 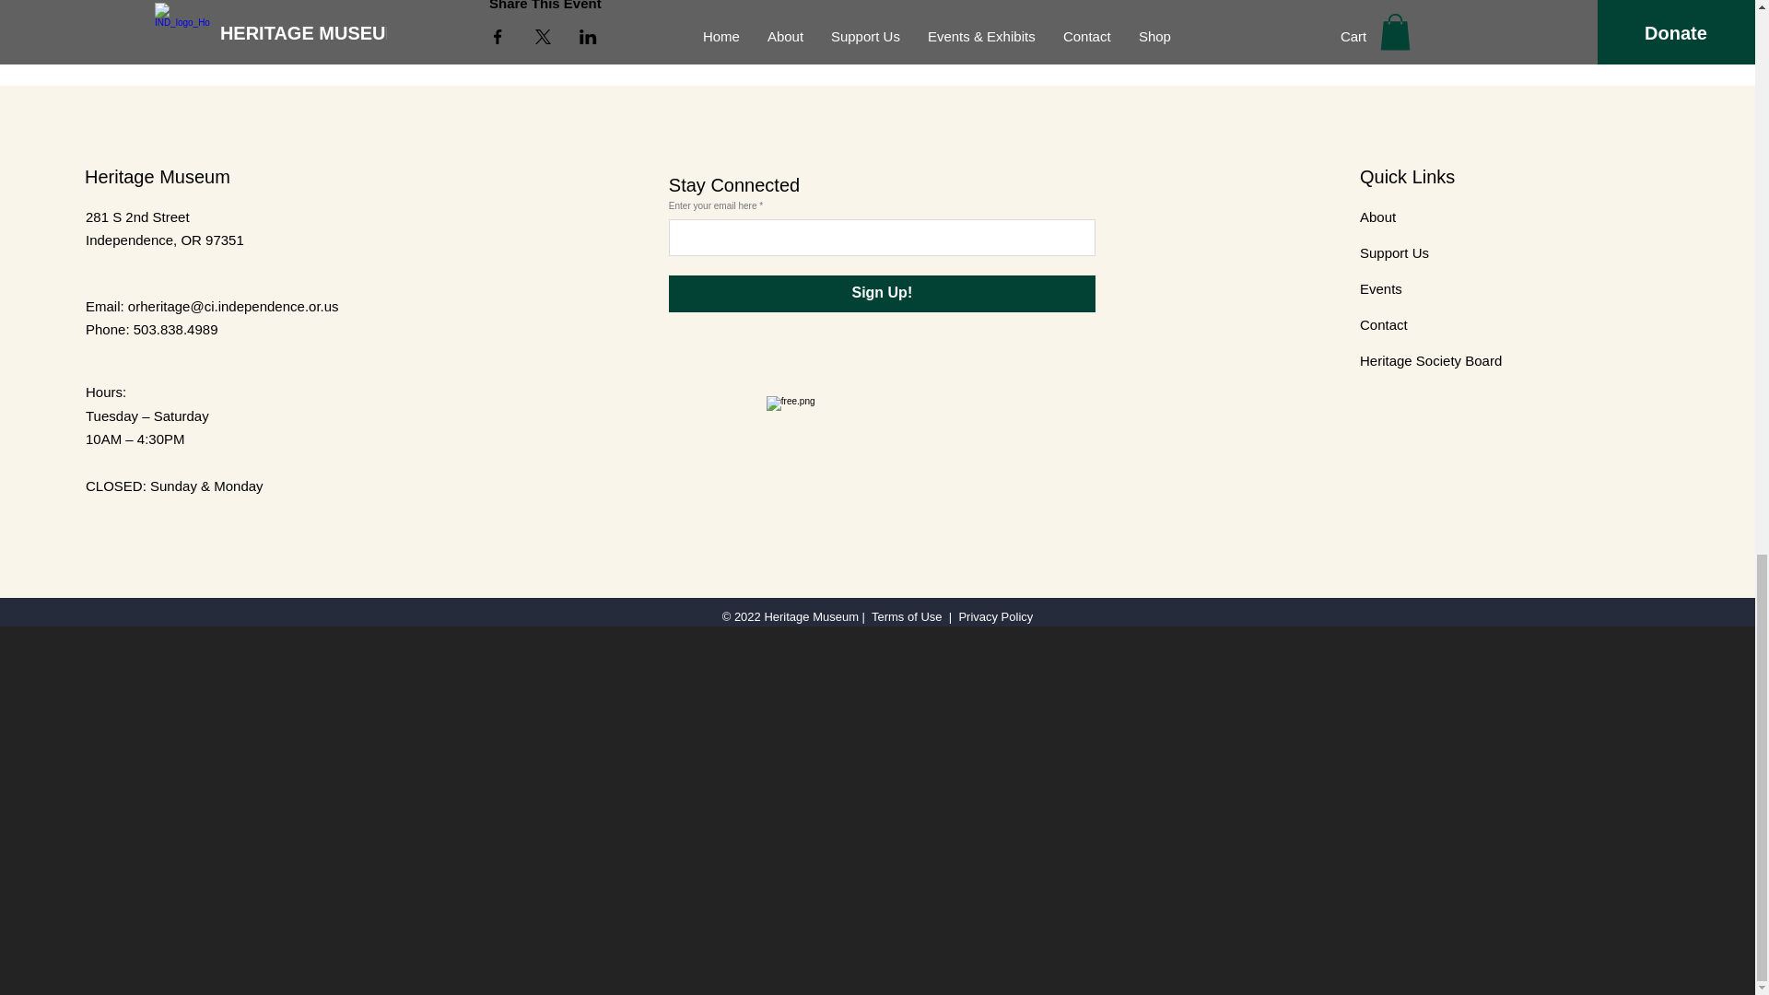 I want to click on About, so click(x=1377, y=216).